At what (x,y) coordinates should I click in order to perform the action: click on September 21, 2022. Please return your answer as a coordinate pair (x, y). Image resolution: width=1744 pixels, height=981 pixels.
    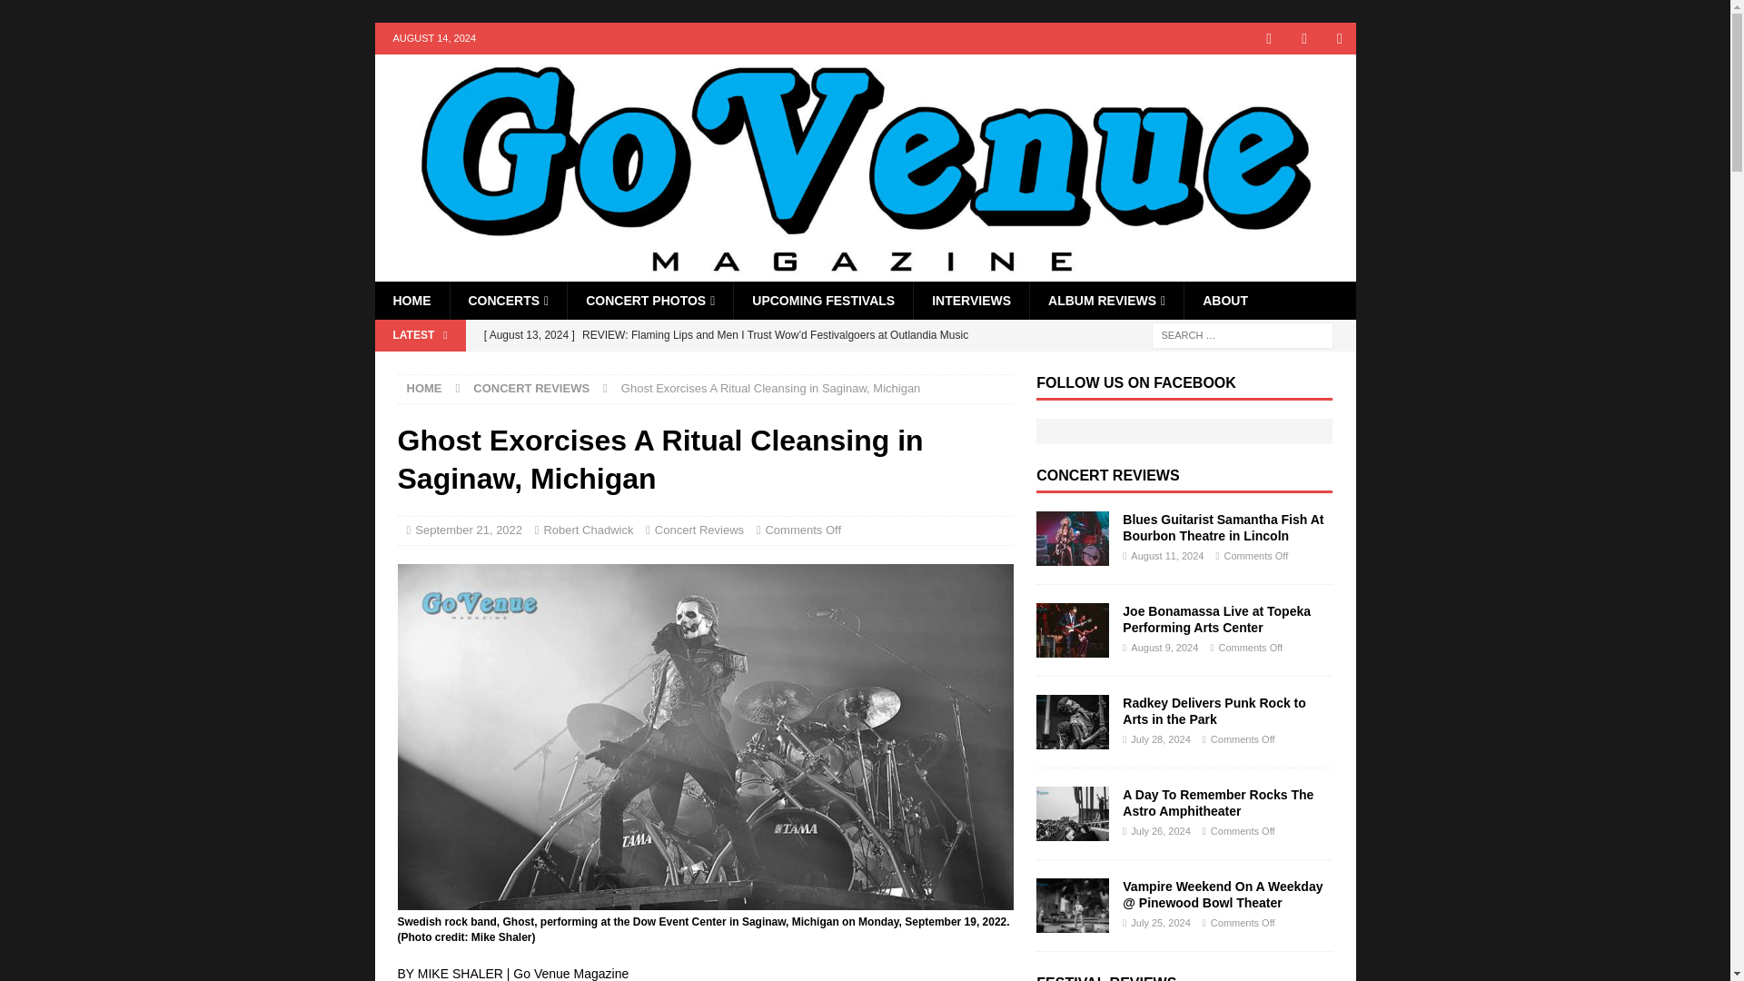
    Looking at the image, I should click on (468, 529).